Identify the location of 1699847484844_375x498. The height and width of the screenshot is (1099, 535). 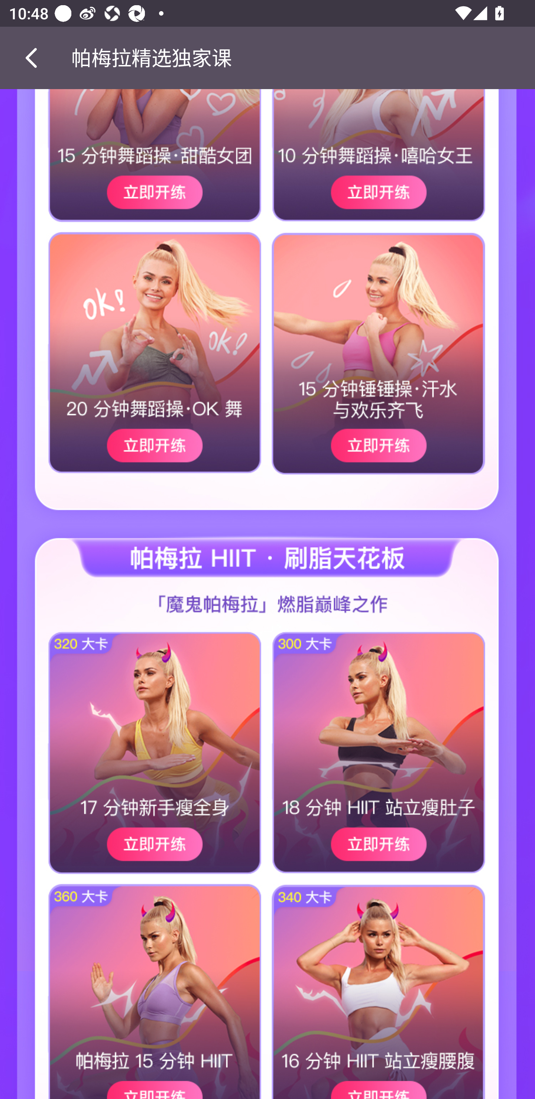
(401, 702).